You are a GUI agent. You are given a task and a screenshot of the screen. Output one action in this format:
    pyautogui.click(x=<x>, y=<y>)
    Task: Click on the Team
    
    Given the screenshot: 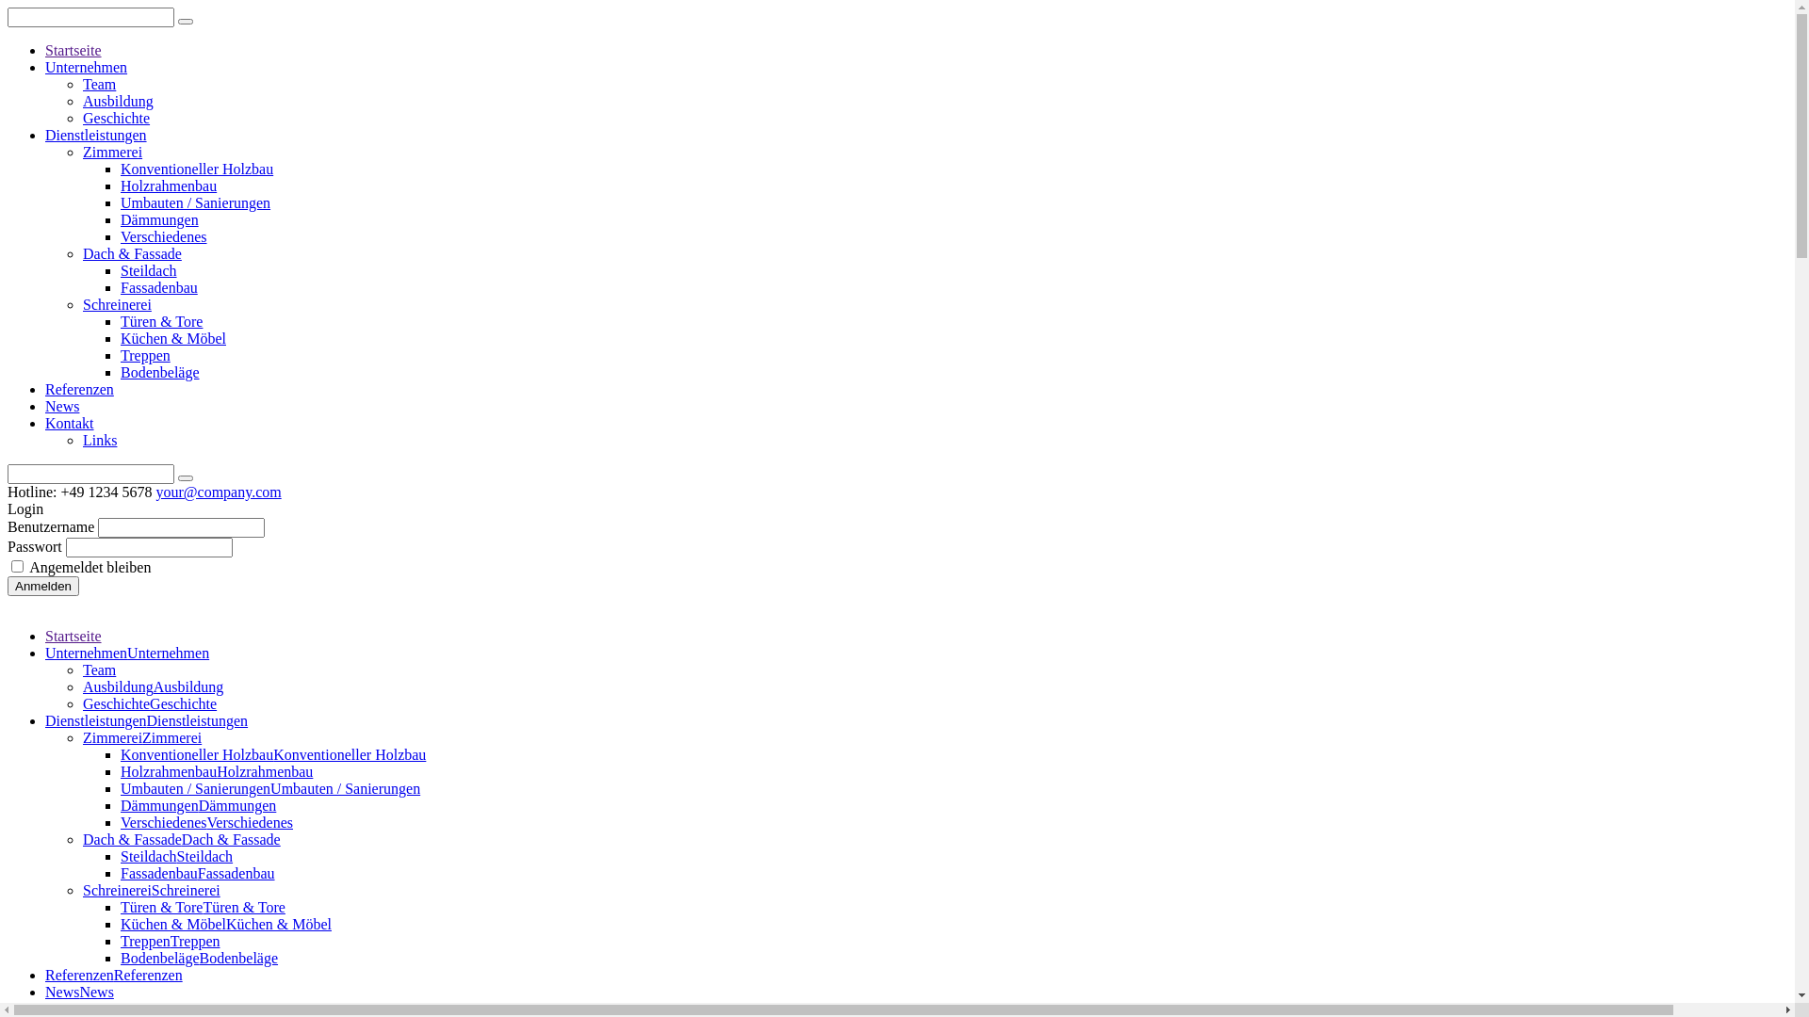 What is the action you would take?
    pyautogui.click(x=99, y=85)
    